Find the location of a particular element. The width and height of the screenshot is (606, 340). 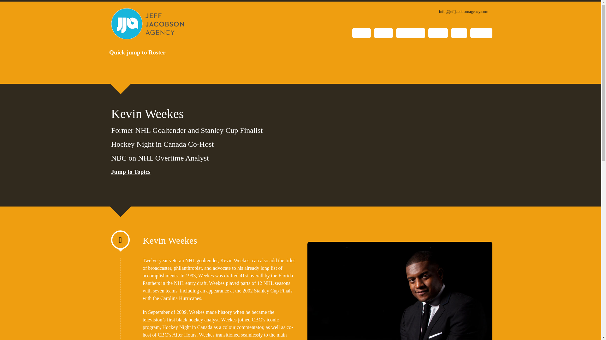

About is located at coordinates (383, 33).